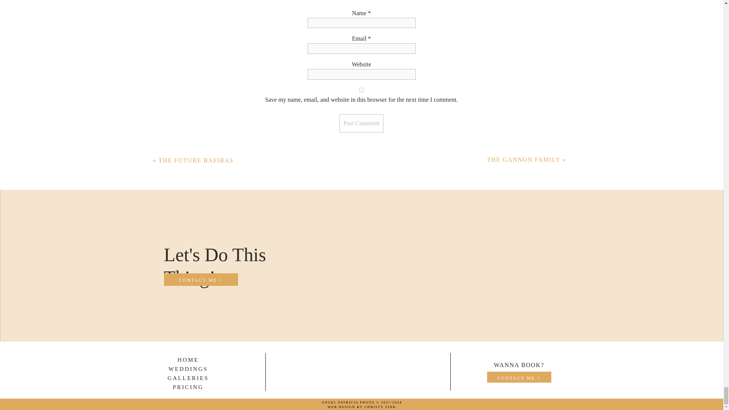  What do you see at coordinates (361, 123) in the screenshot?
I see `Post Comment` at bounding box center [361, 123].